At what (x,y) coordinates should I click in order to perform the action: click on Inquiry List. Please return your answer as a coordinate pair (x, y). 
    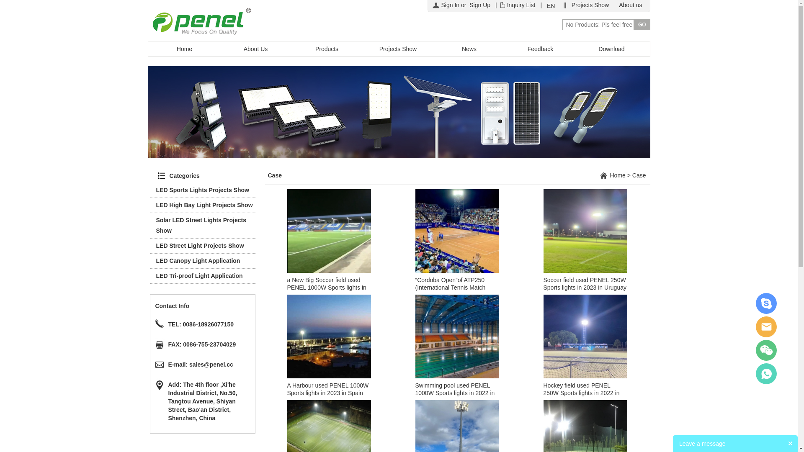
    Looking at the image, I should click on (521, 5).